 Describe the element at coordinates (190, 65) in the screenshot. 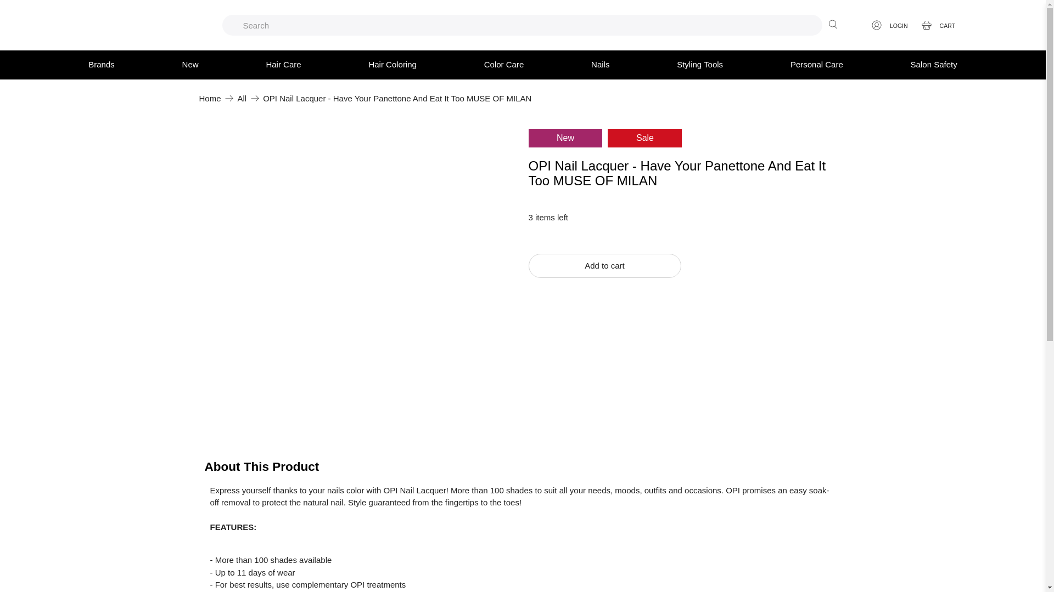

I see `New` at that location.